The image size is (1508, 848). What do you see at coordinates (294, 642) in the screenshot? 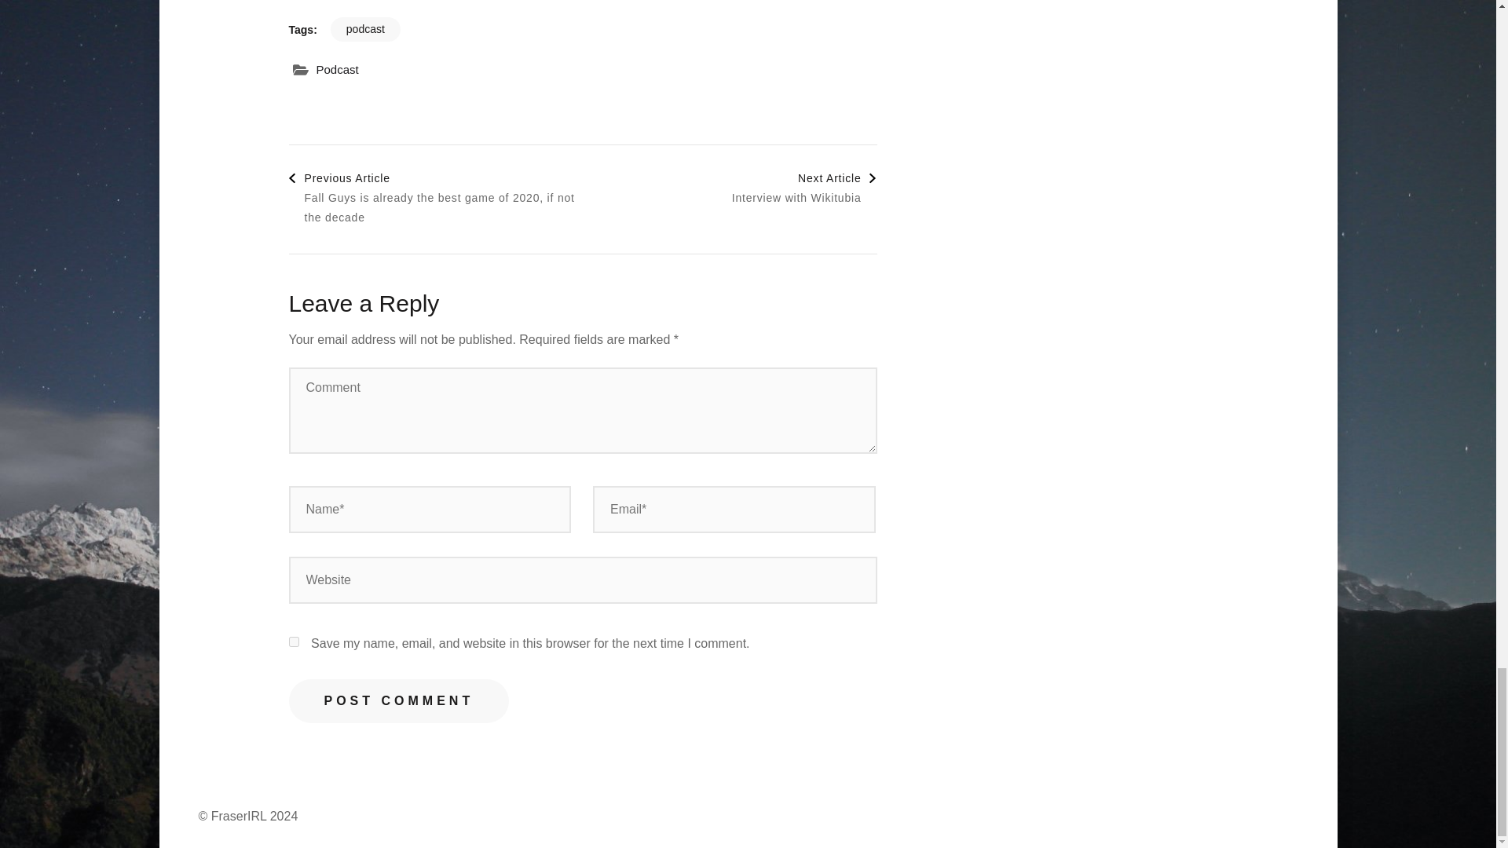
I see `Post Comment` at bounding box center [294, 642].